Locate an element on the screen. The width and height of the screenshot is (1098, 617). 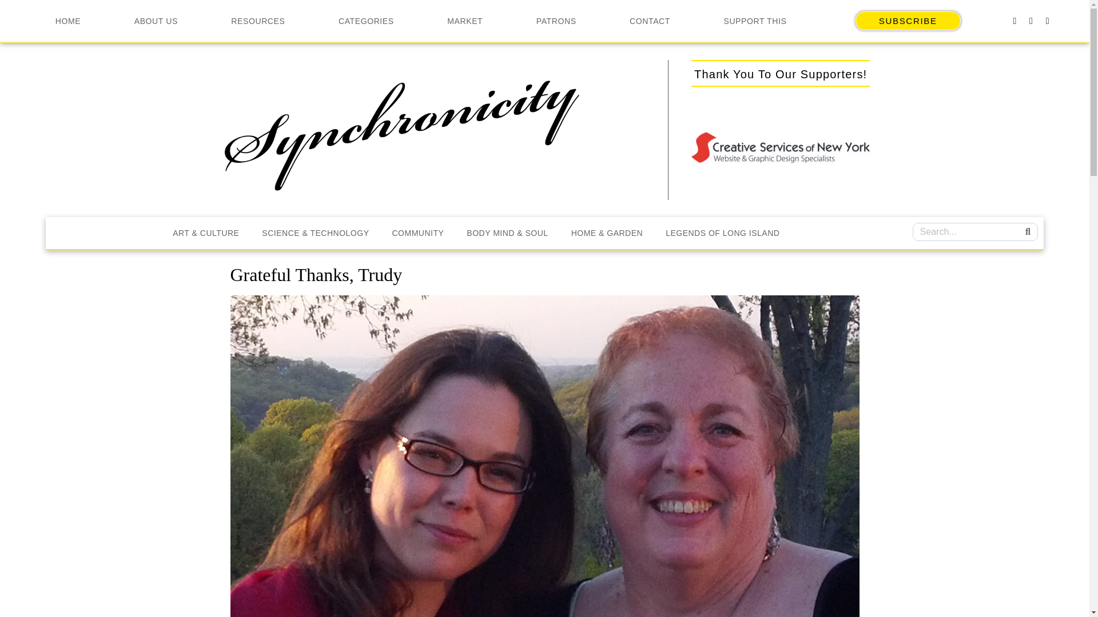
SUPPORT THIS is located at coordinates (755, 21).